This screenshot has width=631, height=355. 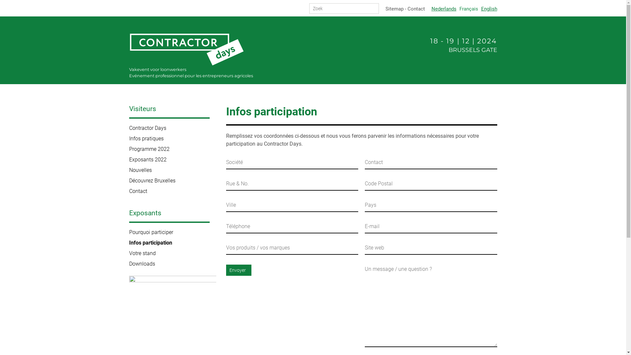 I want to click on Contractor Days, so click(x=186, y=50).